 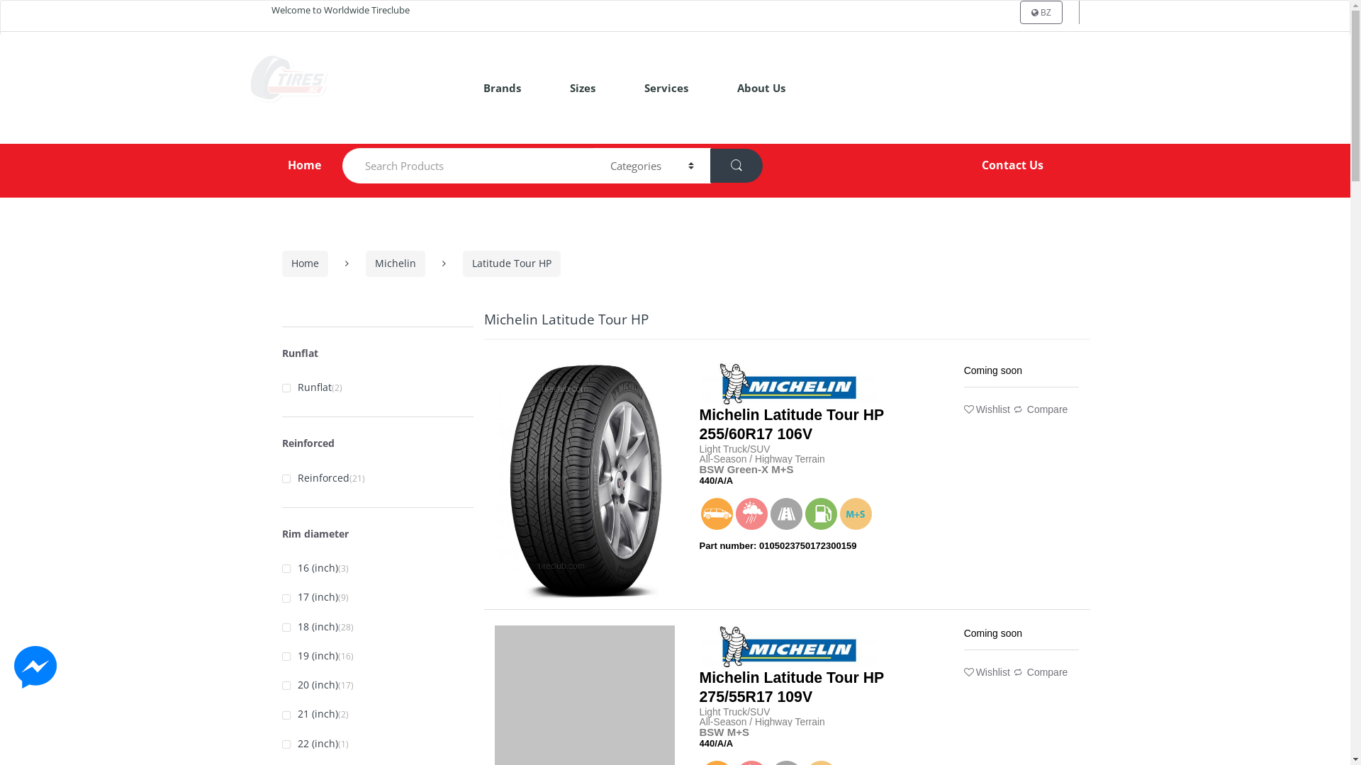 What do you see at coordinates (285, 165) in the screenshot?
I see `Home` at bounding box center [285, 165].